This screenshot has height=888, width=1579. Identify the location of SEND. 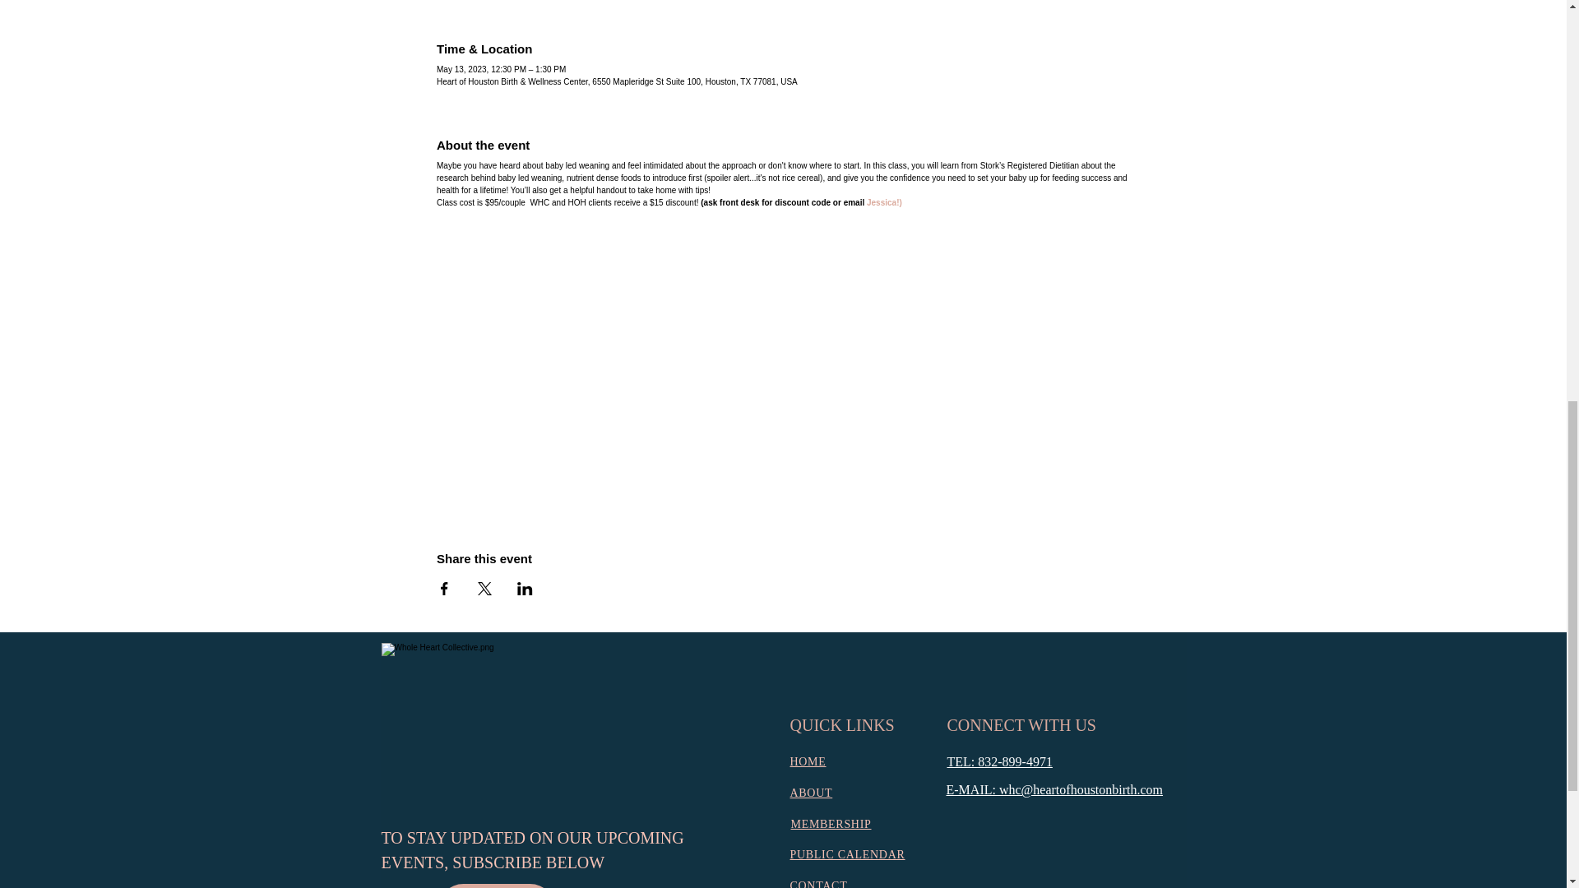
(496, 886).